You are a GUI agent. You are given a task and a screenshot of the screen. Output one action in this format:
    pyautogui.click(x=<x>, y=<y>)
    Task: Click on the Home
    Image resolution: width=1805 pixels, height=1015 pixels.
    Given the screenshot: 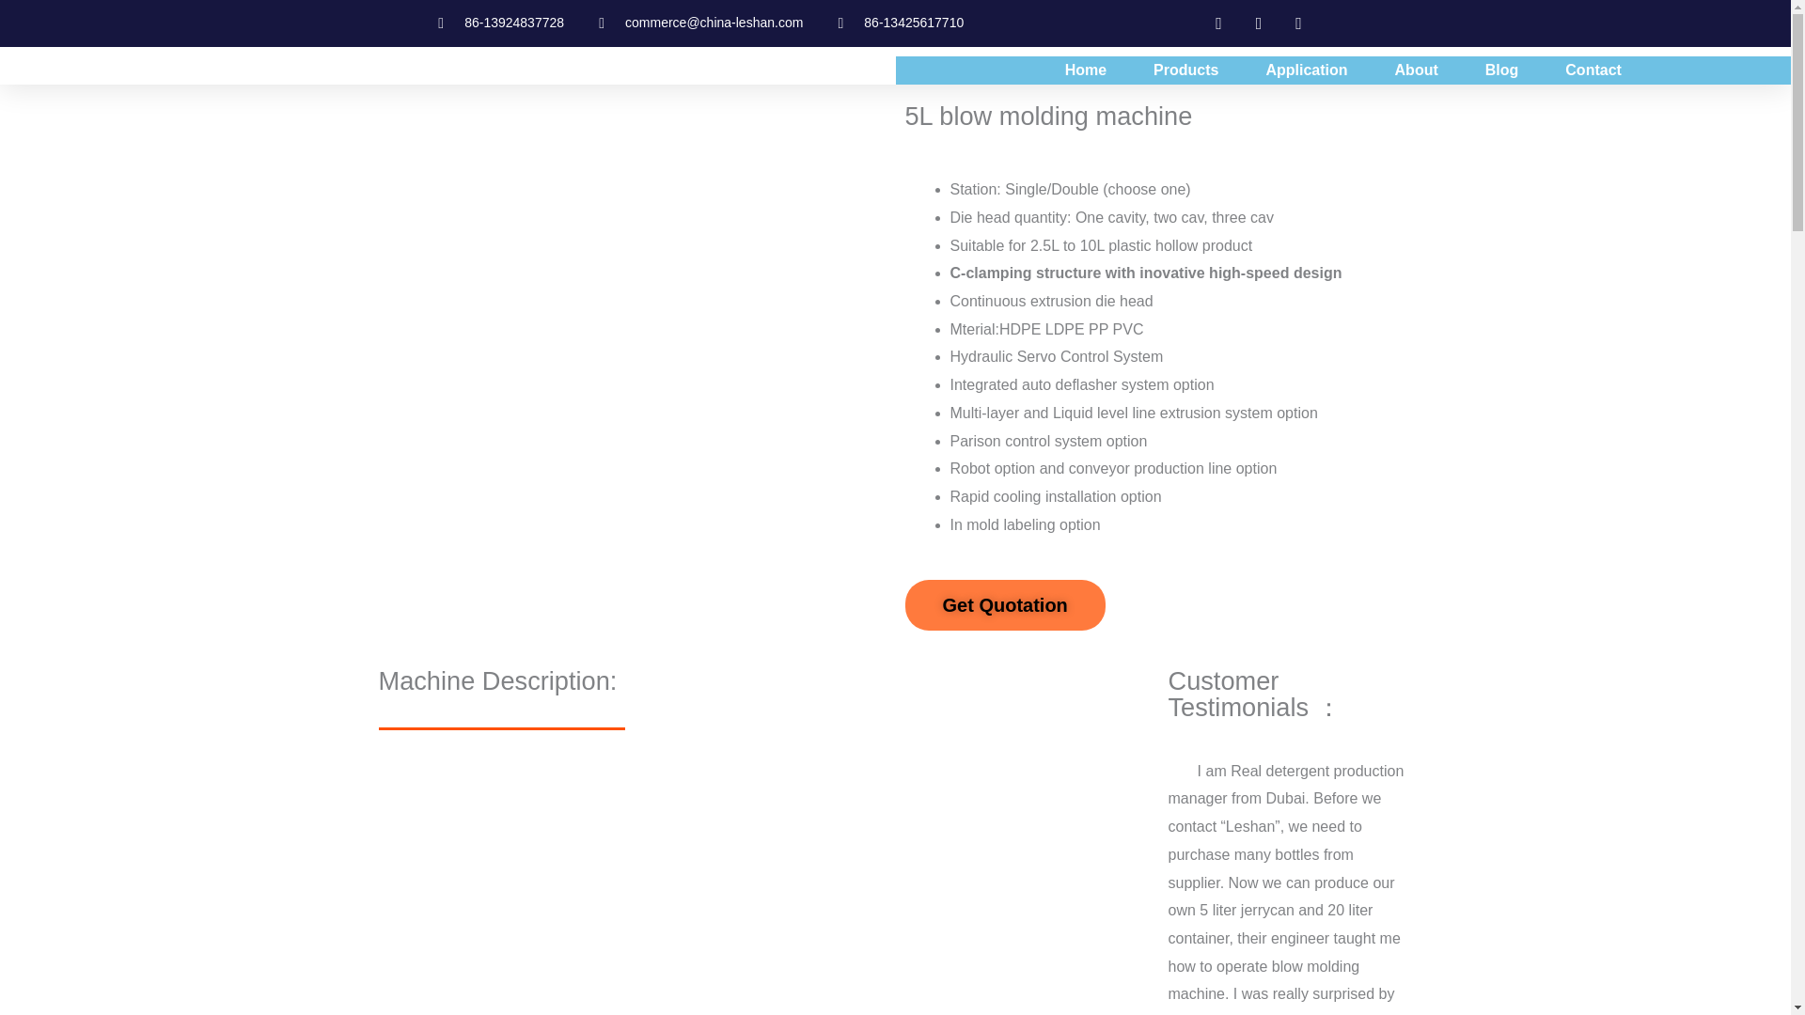 What is the action you would take?
    pyautogui.click(x=1086, y=70)
    